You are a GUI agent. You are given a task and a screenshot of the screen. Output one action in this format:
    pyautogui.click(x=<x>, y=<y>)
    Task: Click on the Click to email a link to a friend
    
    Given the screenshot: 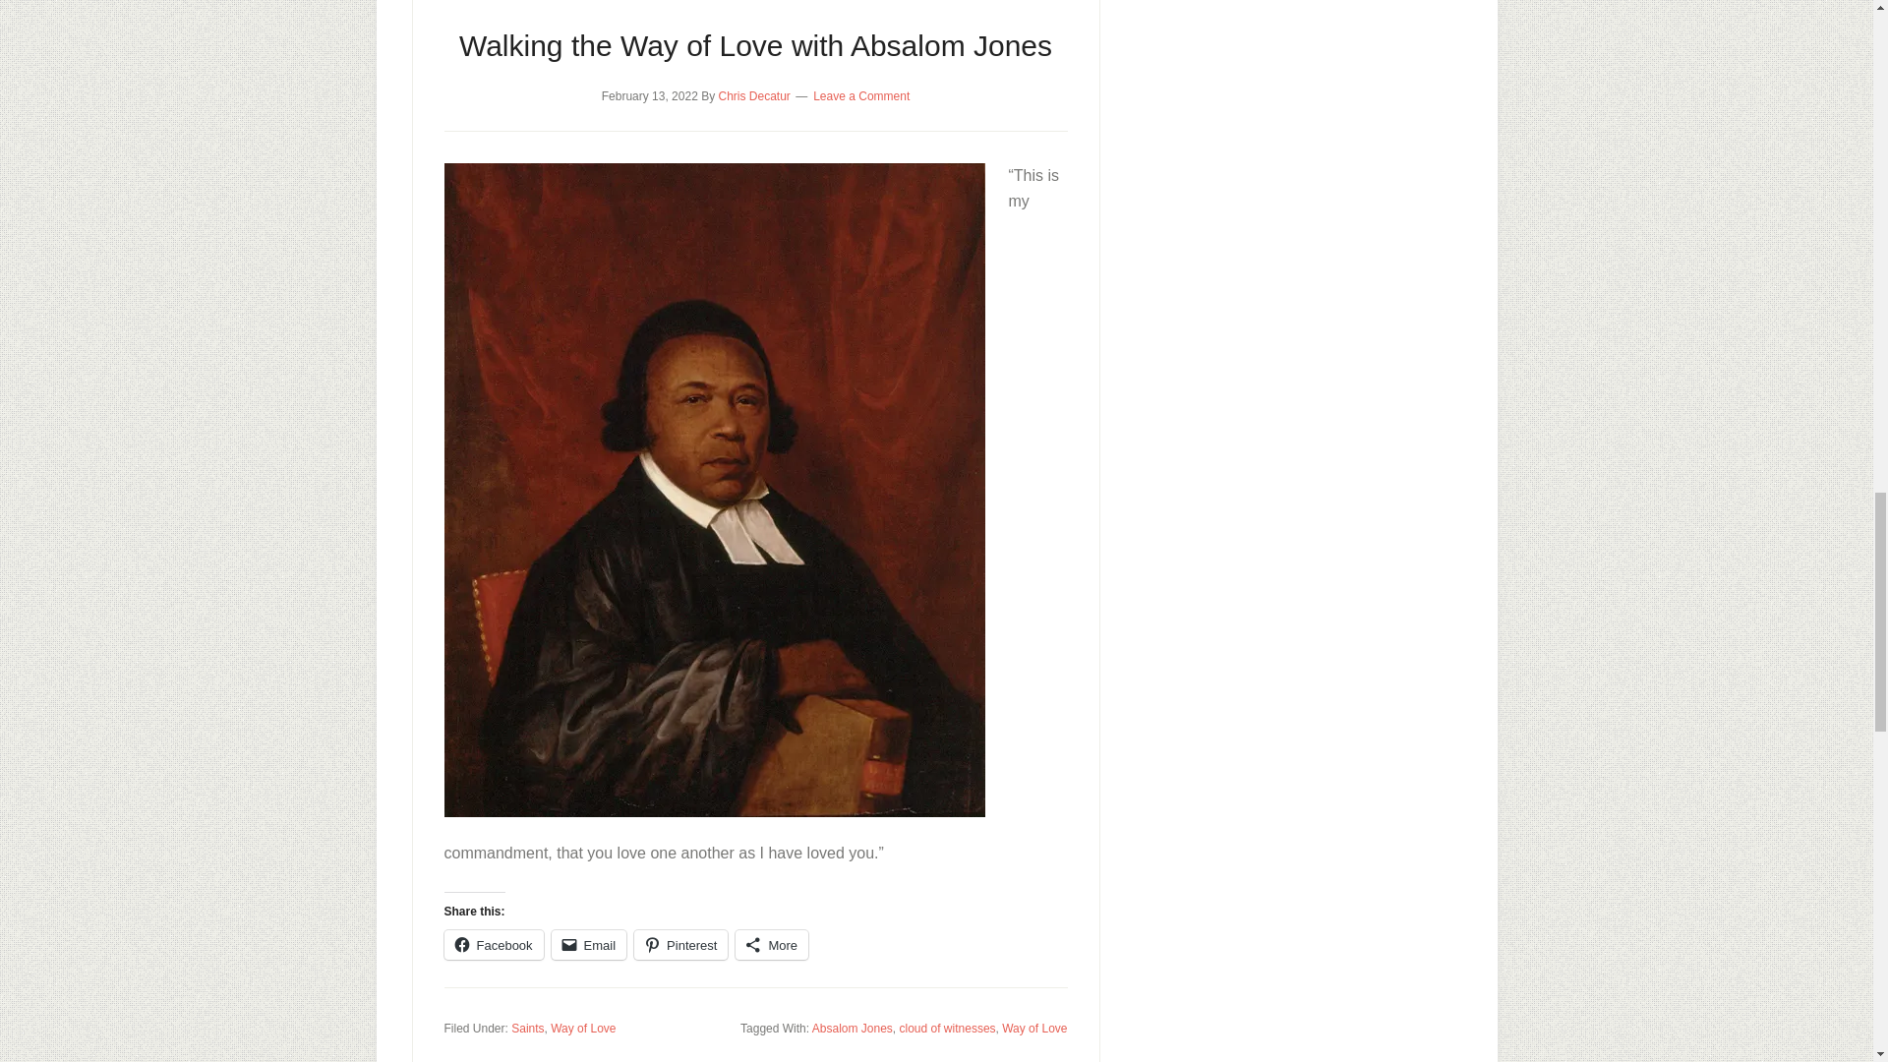 What is the action you would take?
    pyautogui.click(x=588, y=945)
    